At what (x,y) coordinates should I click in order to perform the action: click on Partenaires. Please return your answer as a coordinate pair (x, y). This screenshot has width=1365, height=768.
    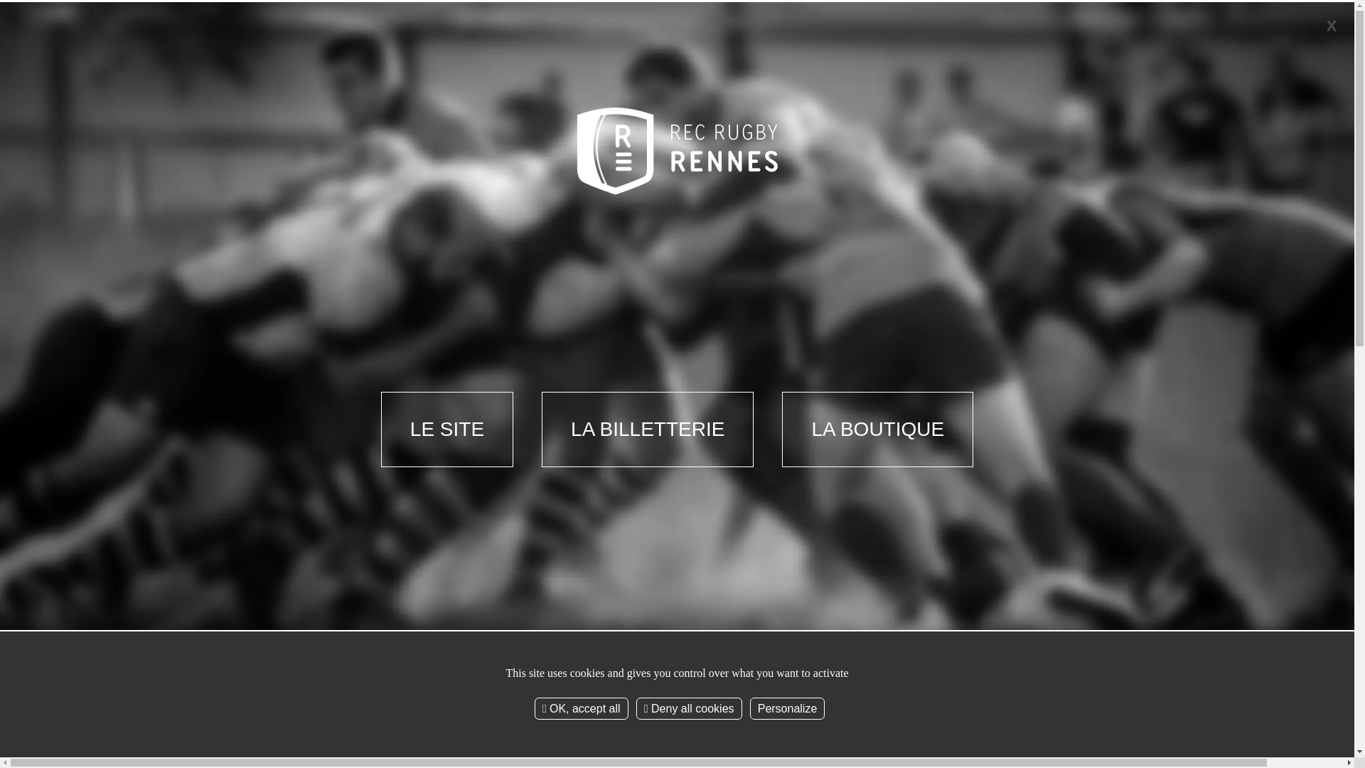
    Looking at the image, I should click on (726, 151).